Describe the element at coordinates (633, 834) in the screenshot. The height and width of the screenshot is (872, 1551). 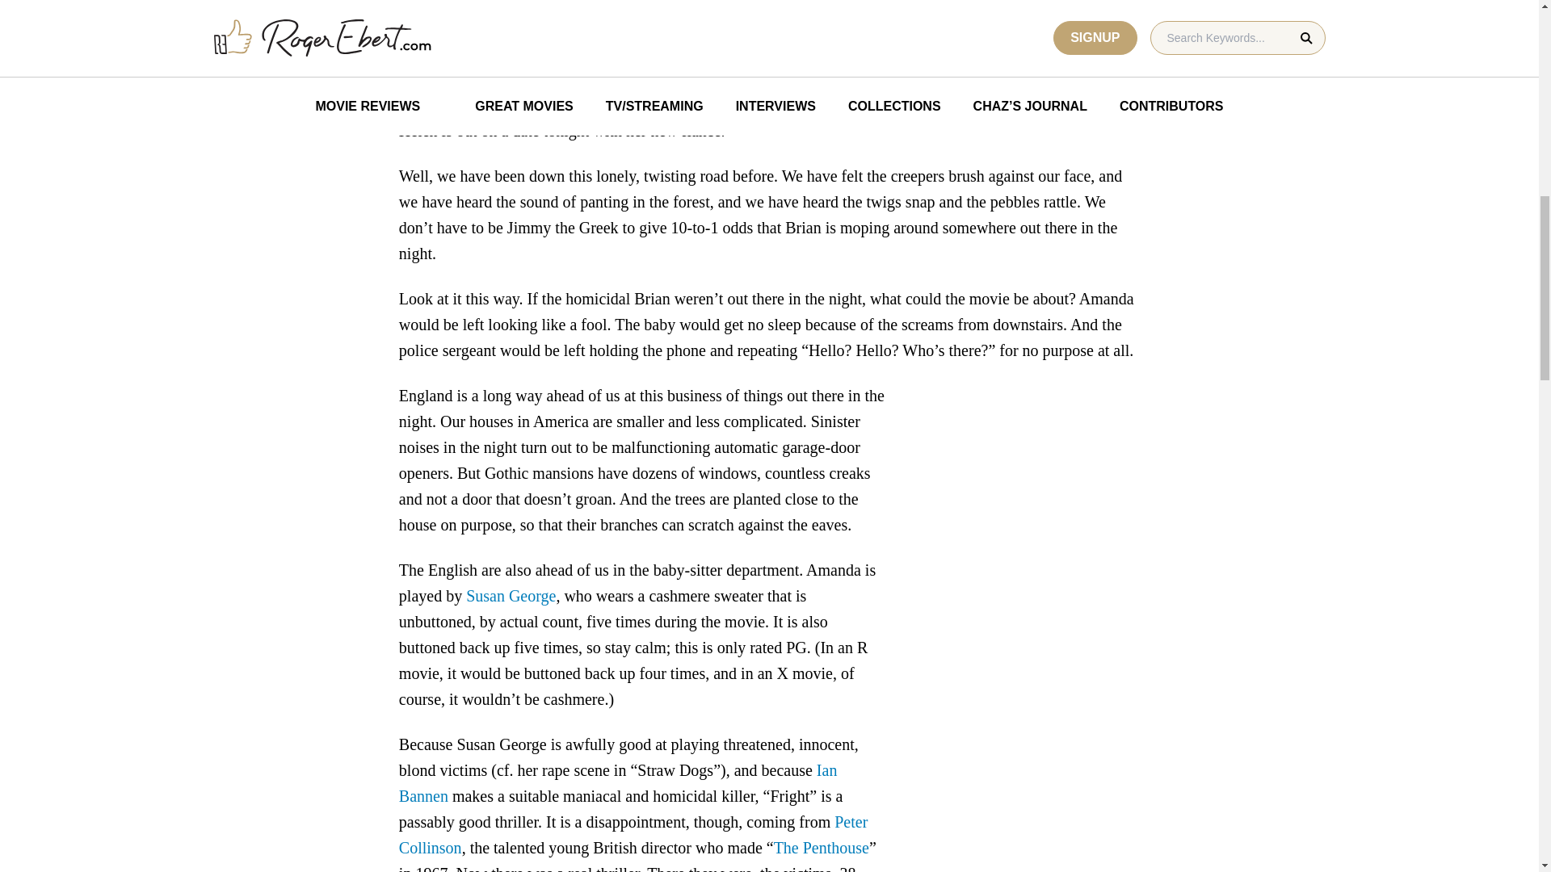
I see `Peter Collinson` at that location.